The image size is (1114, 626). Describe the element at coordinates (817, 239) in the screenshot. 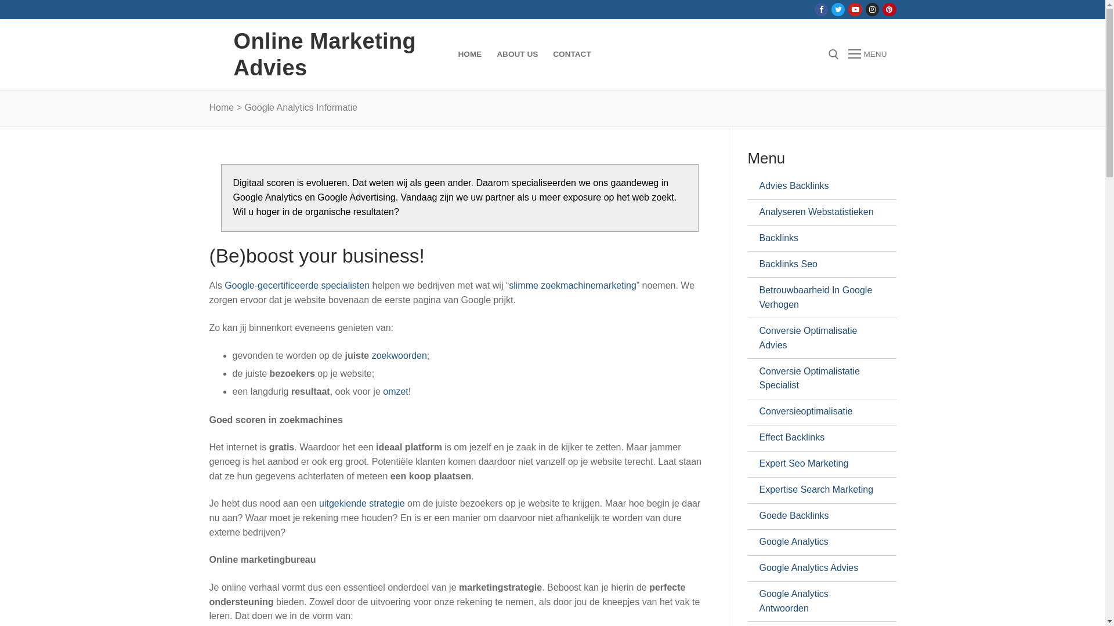

I see `Backlinks` at that location.